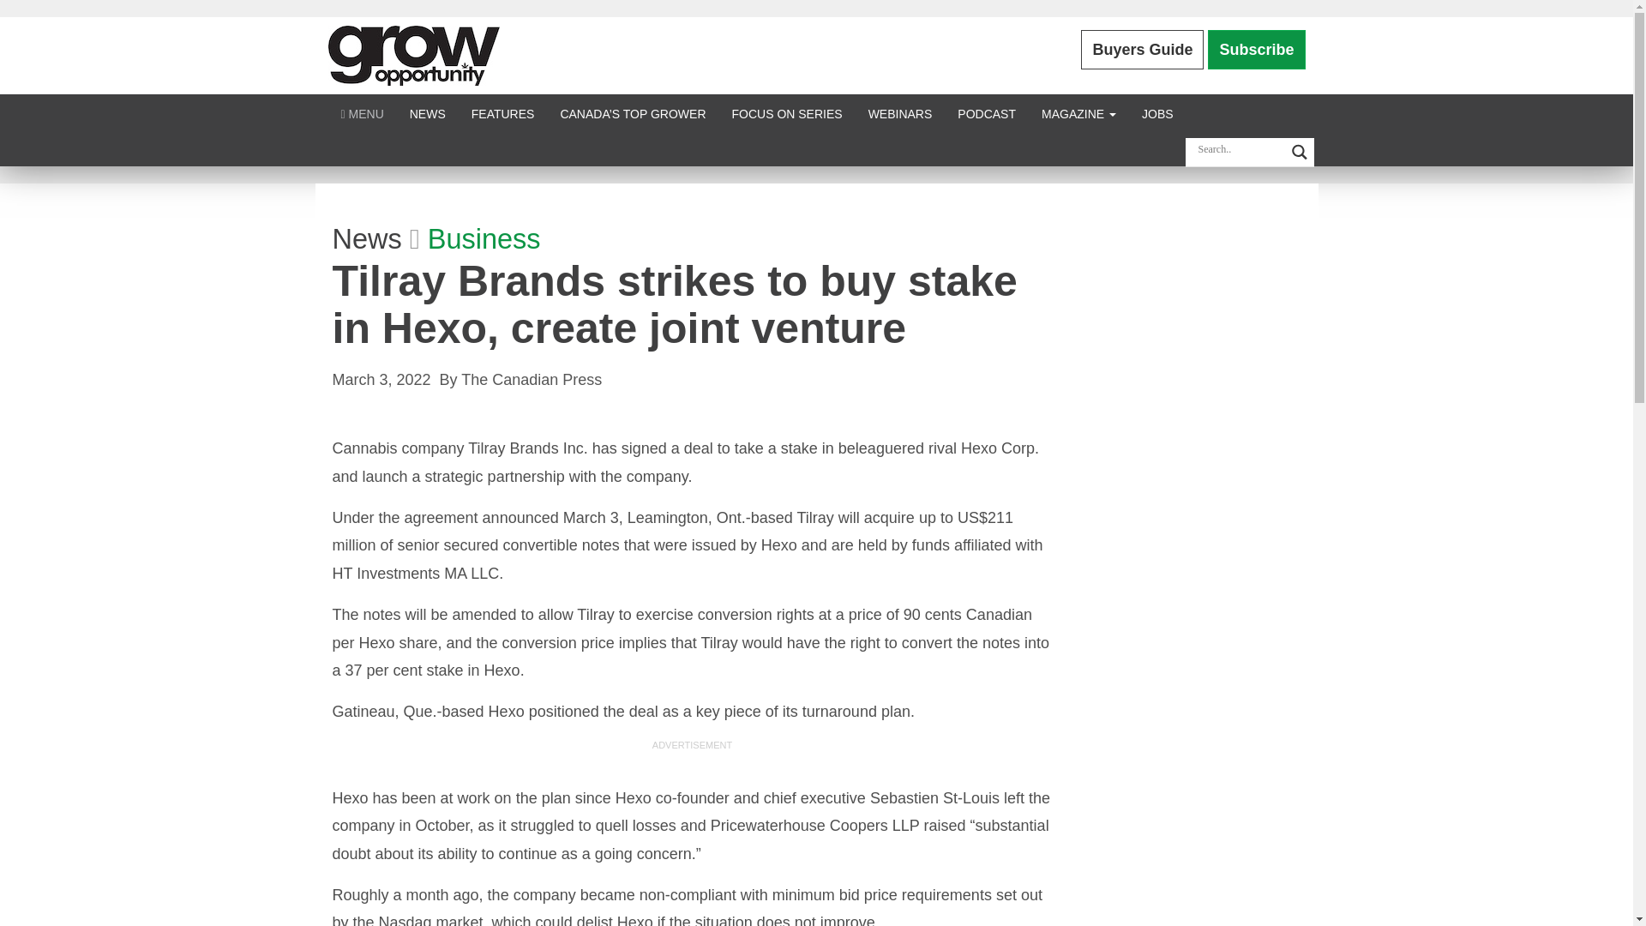  What do you see at coordinates (785, 113) in the screenshot?
I see `FOCUS ON SERIES` at bounding box center [785, 113].